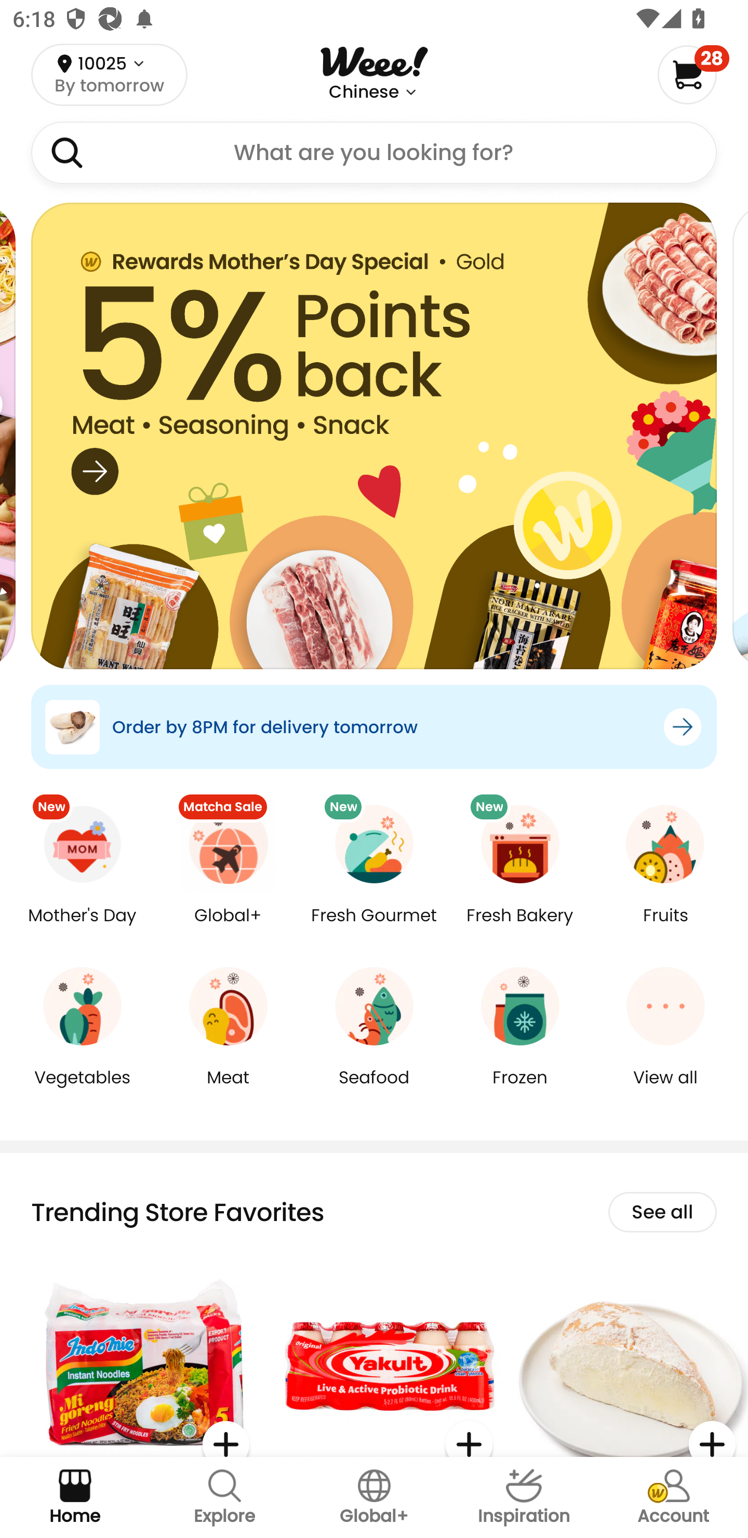 Image resolution: width=748 pixels, height=1538 pixels. I want to click on Fresh Gourmet, so click(374, 928).